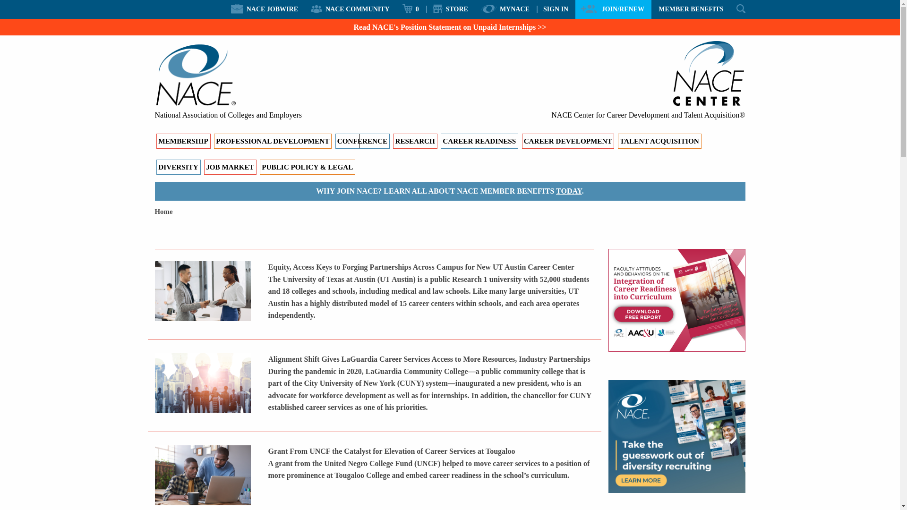 The image size is (907, 510). What do you see at coordinates (450, 9) in the screenshot?
I see `STORE` at bounding box center [450, 9].